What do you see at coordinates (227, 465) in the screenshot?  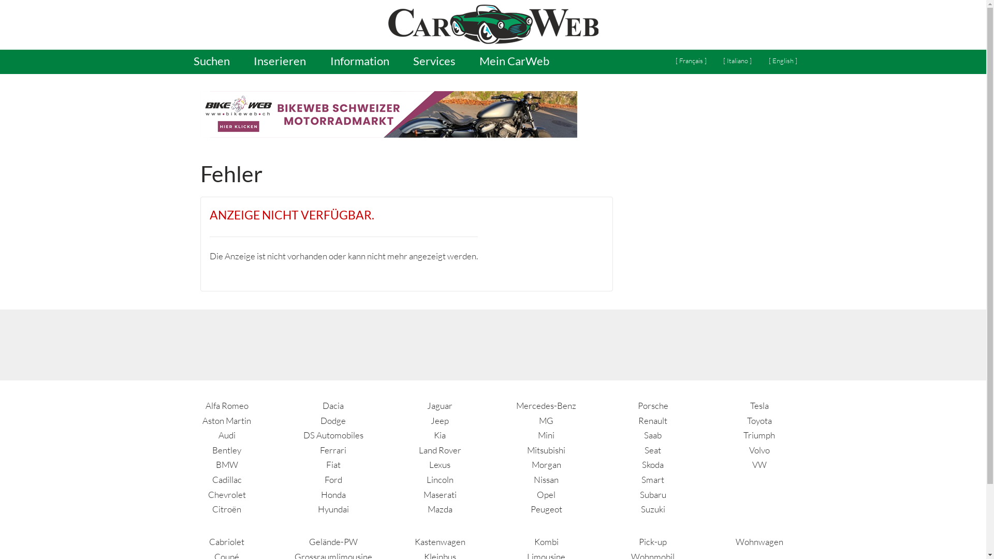 I see `BMW` at bounding box center [227, 465].